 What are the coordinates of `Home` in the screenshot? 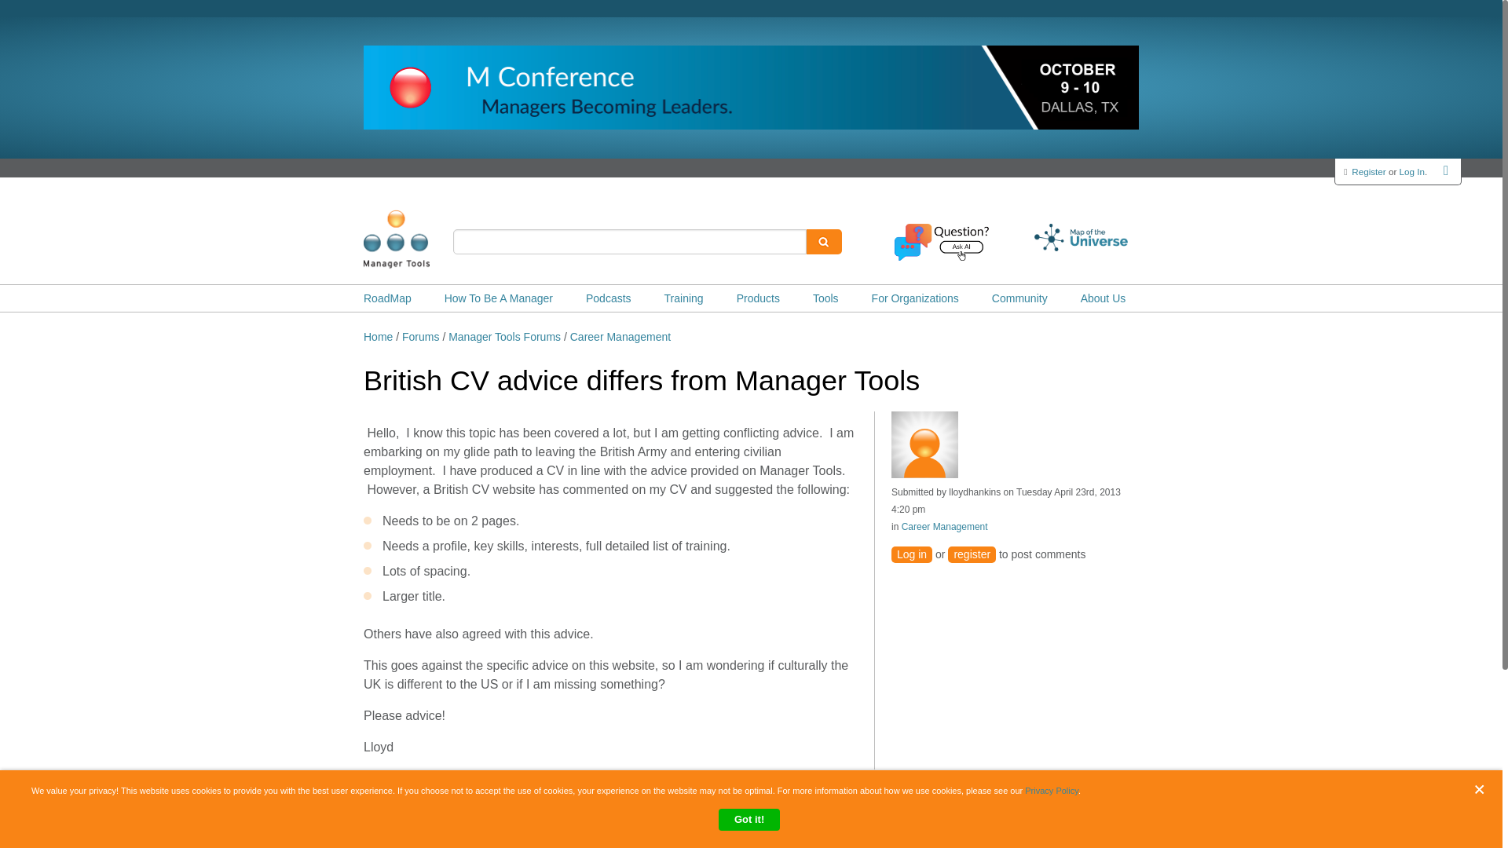 It's located at (421, 239).